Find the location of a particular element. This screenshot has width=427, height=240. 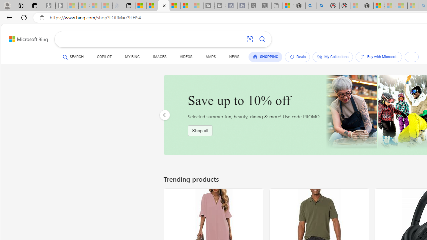

View site information is located at coordinates (42, 18).